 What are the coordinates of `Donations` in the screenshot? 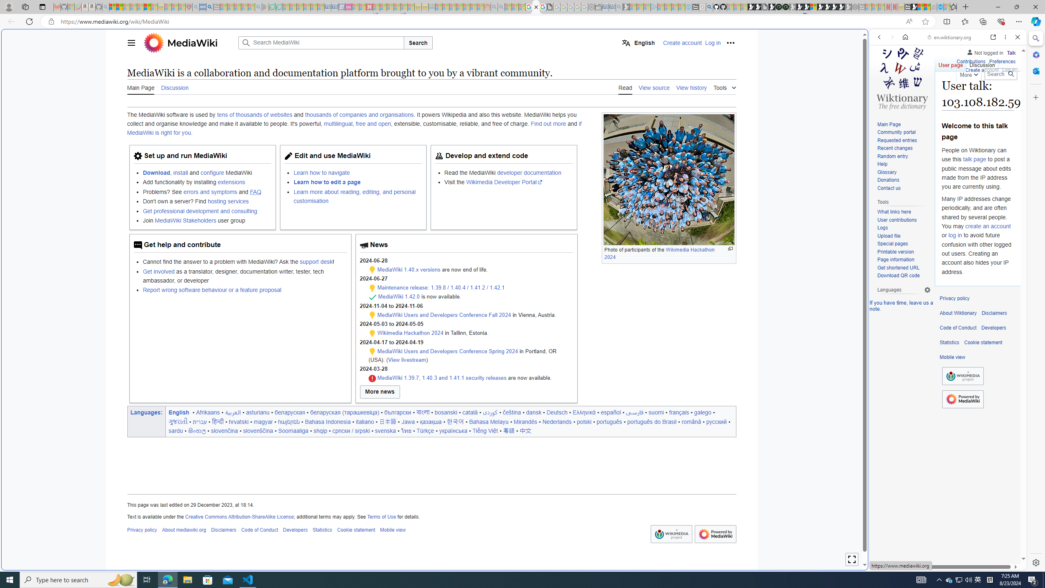 It's located at (904, 180).